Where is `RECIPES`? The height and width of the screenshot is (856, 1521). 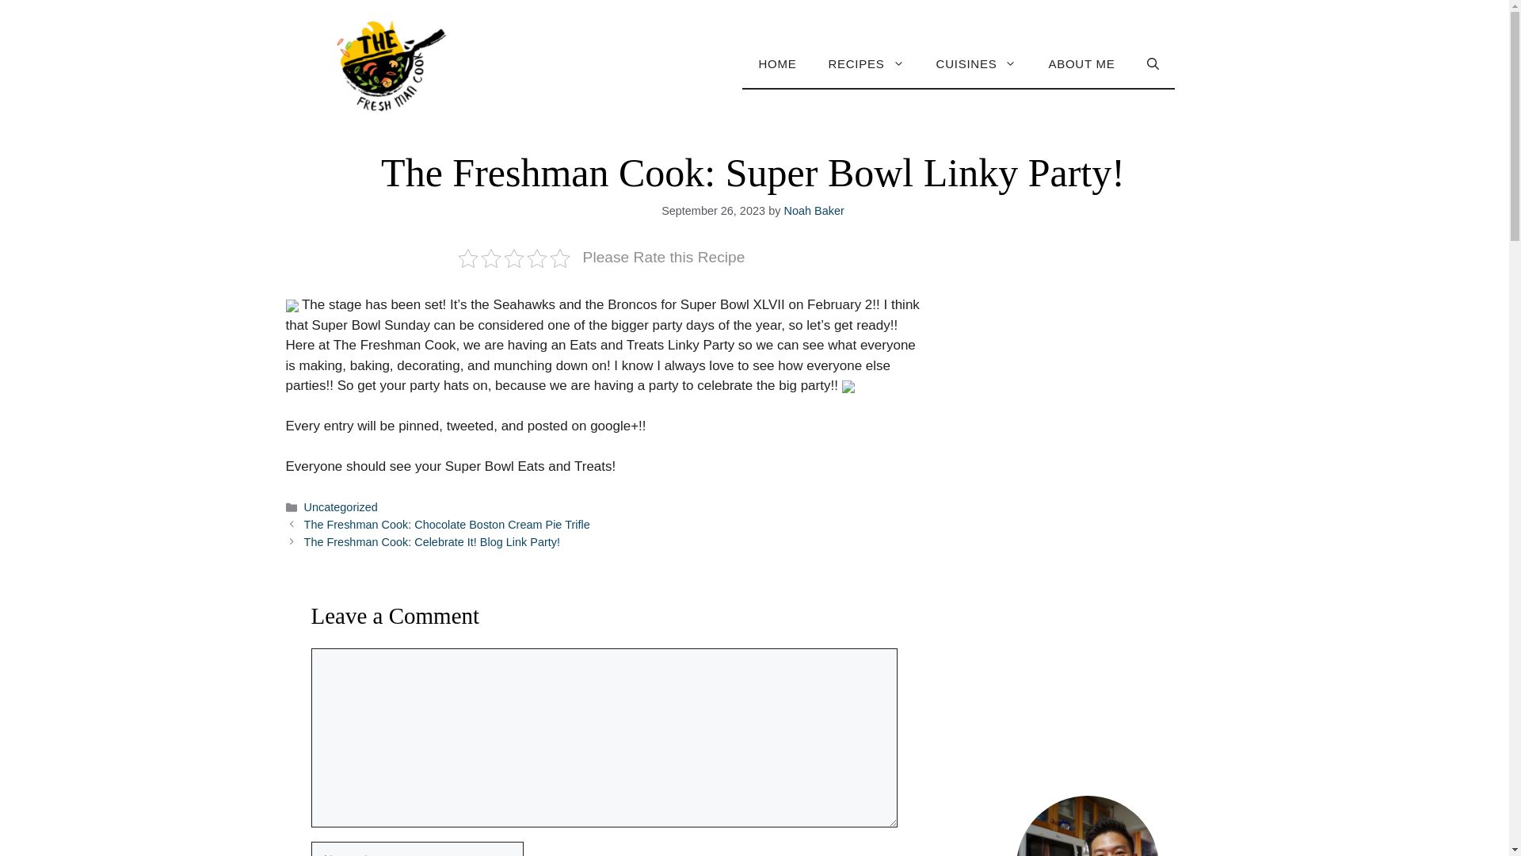 RECIPES is located at coordinates (866, 63).